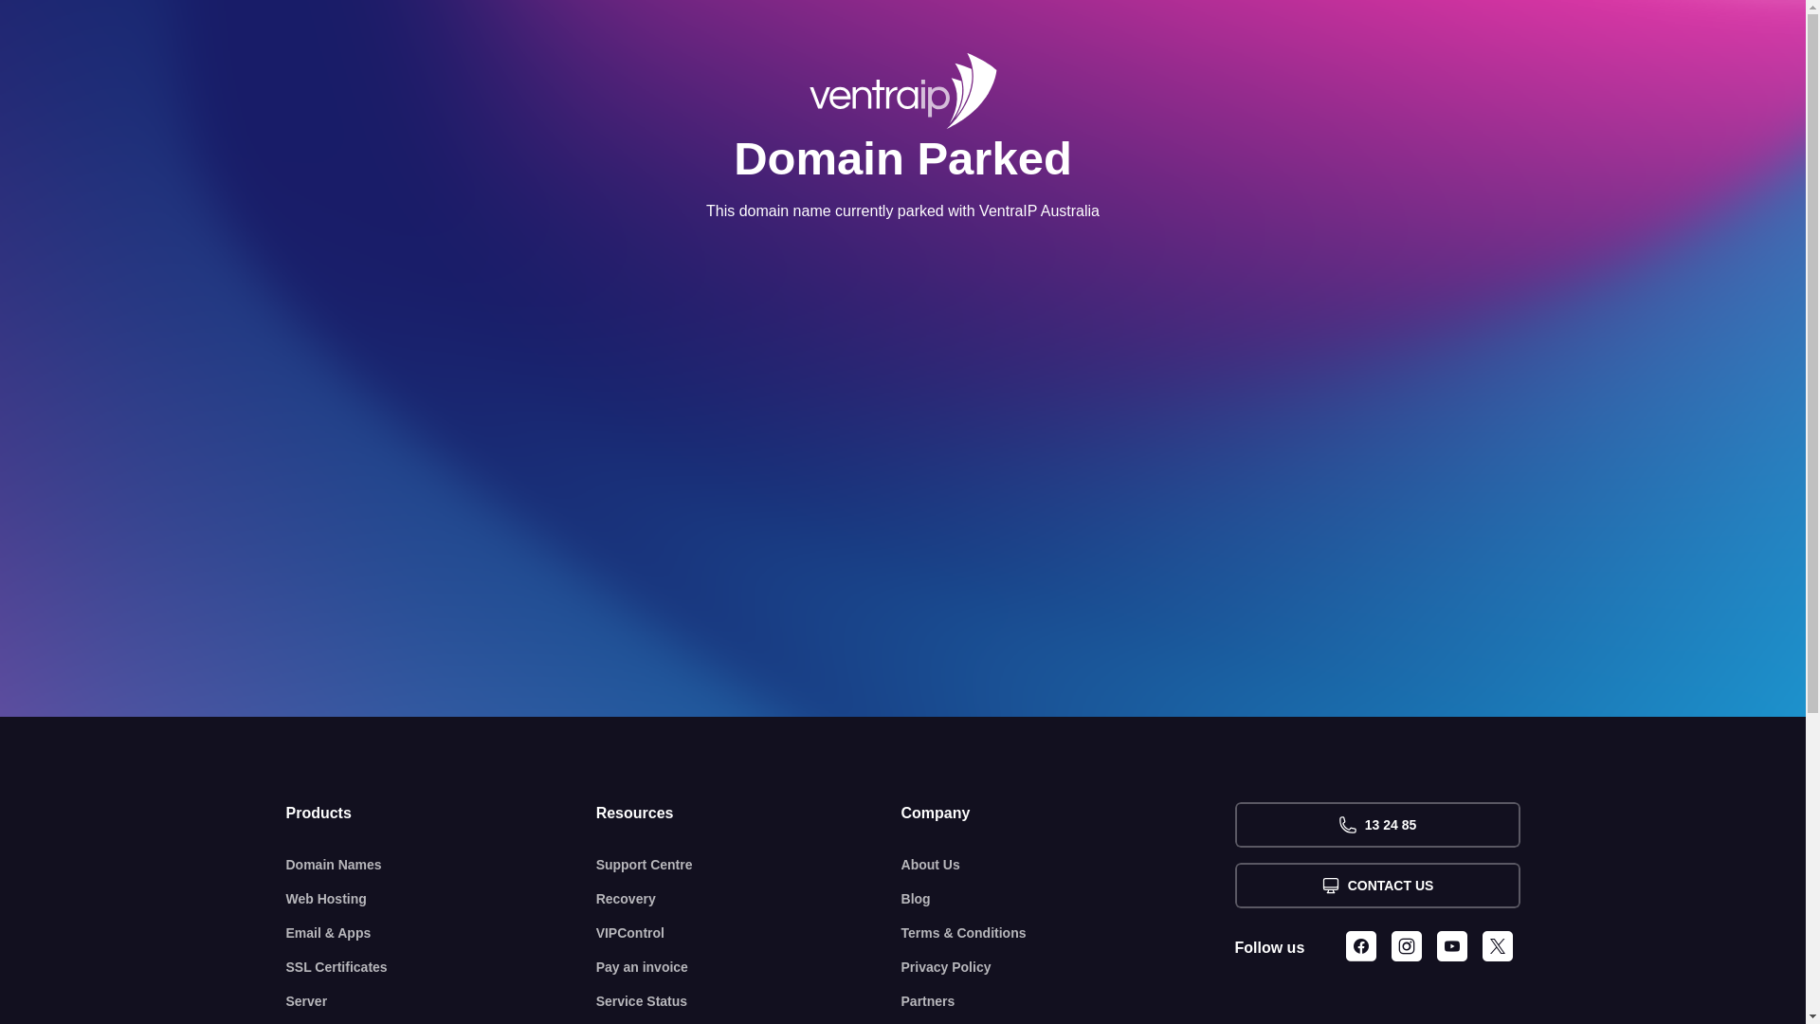 This screenshot has height=1024, width=1820. I want to click on 13 24 85, so click(1376, 825).